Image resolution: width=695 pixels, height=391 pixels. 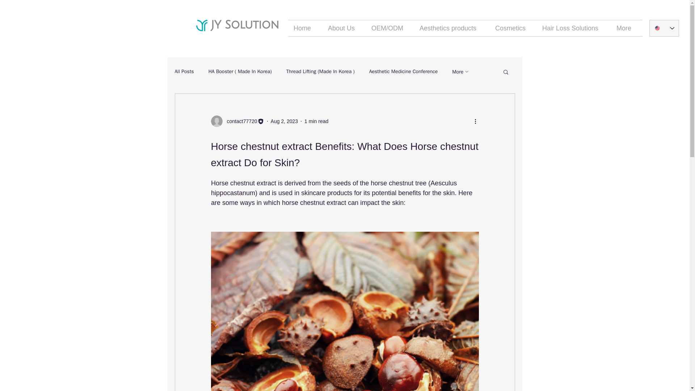 What do you see at coordinates (573, 28) in the screenshot?
I see `Hair Loss Solutions` at bounding box center [573, 28].